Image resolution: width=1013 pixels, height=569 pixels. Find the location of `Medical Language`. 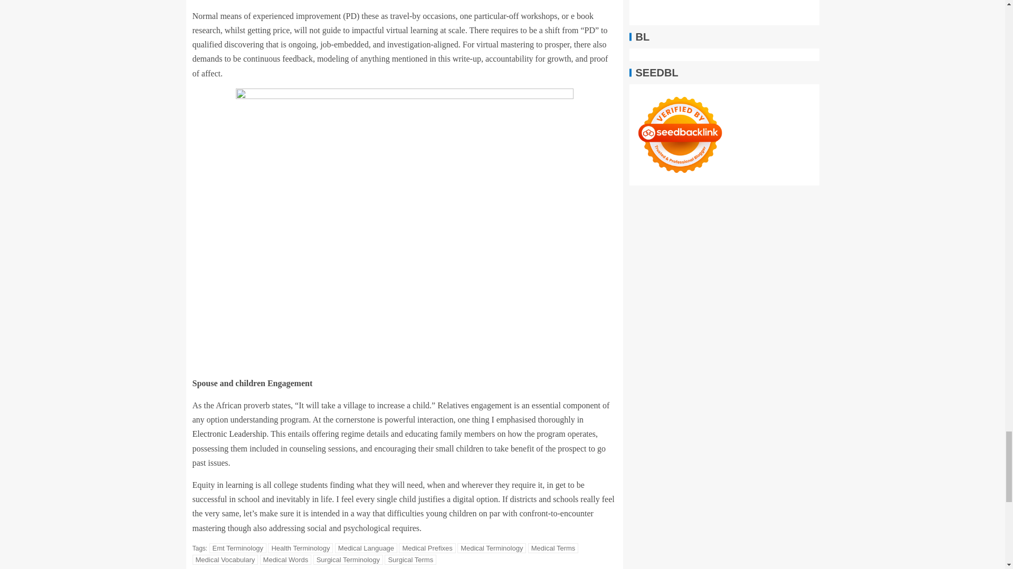

Medical Language is located at coordinates (366, 548).